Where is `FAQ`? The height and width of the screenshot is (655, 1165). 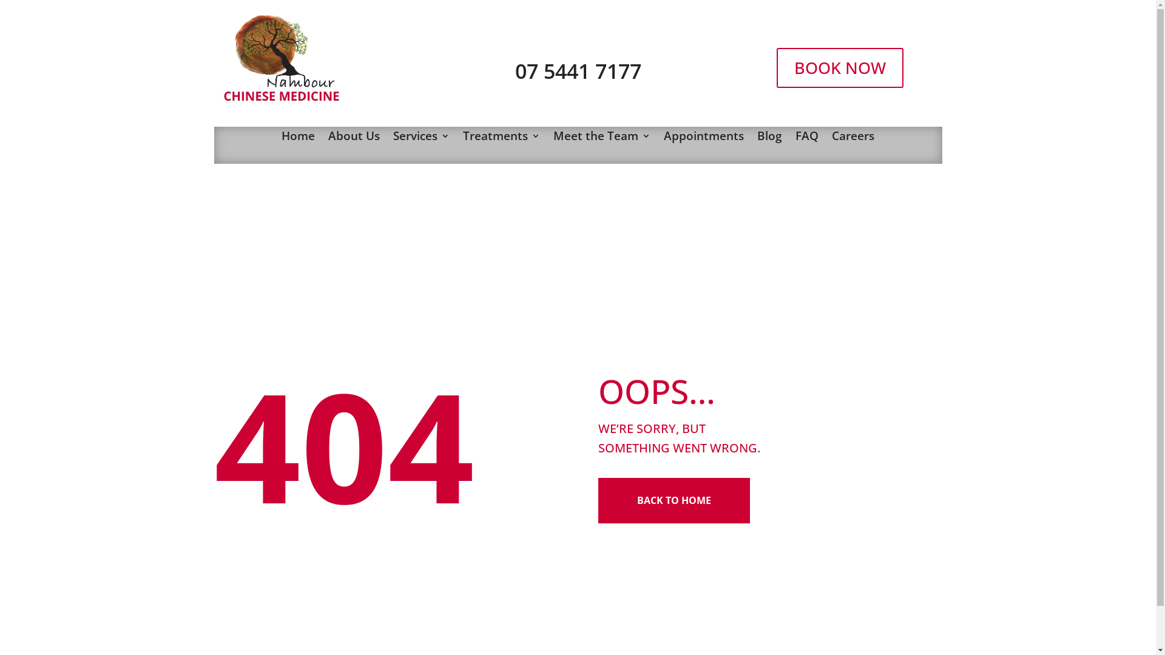 FAQ is located at coordinates (807, 138).